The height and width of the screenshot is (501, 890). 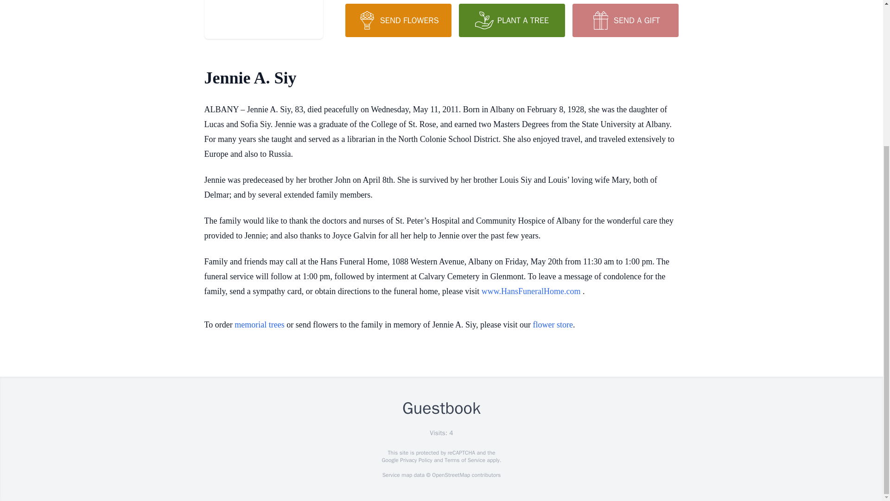 I want to click on memorial trees, so click(x=259, y=325).